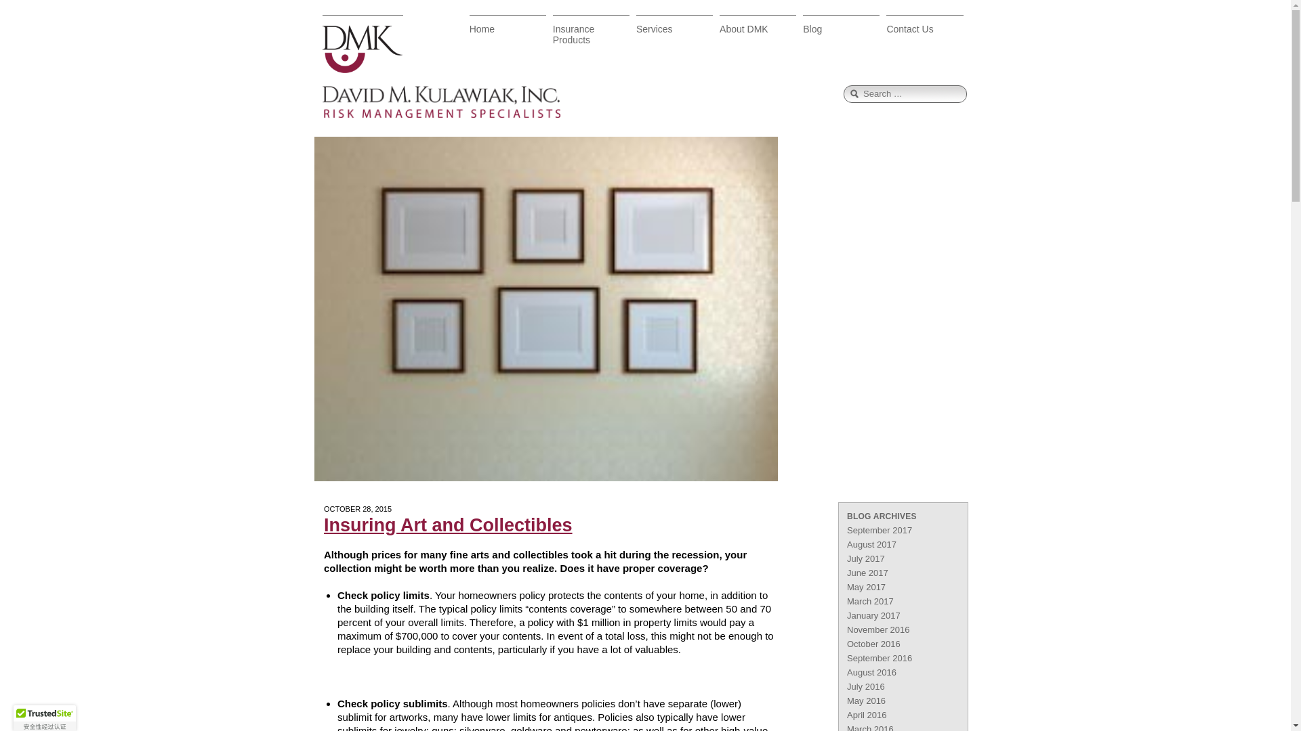 The height and width of the screenshot is (731, 1301). Describe the element at coordinates (591, 33) in the screenshot. I see `Insurance Products` at that location.